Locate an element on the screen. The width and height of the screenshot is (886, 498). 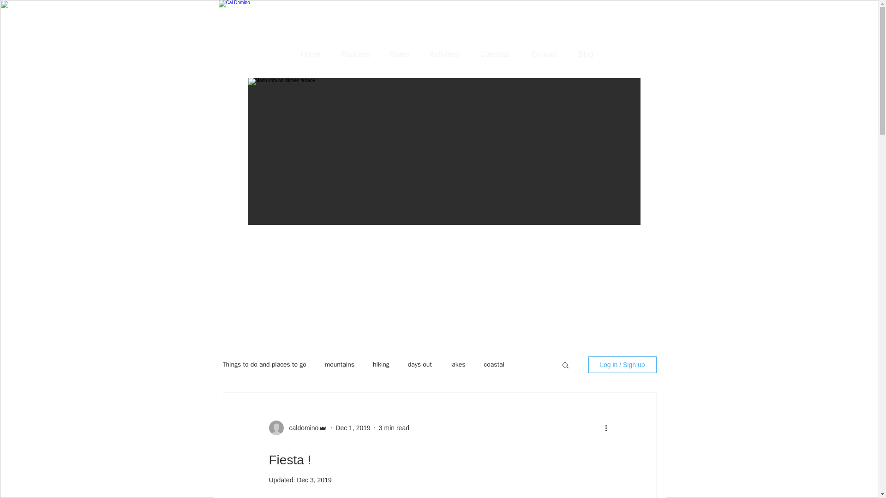
Blog is located at coordinates (586, 54).